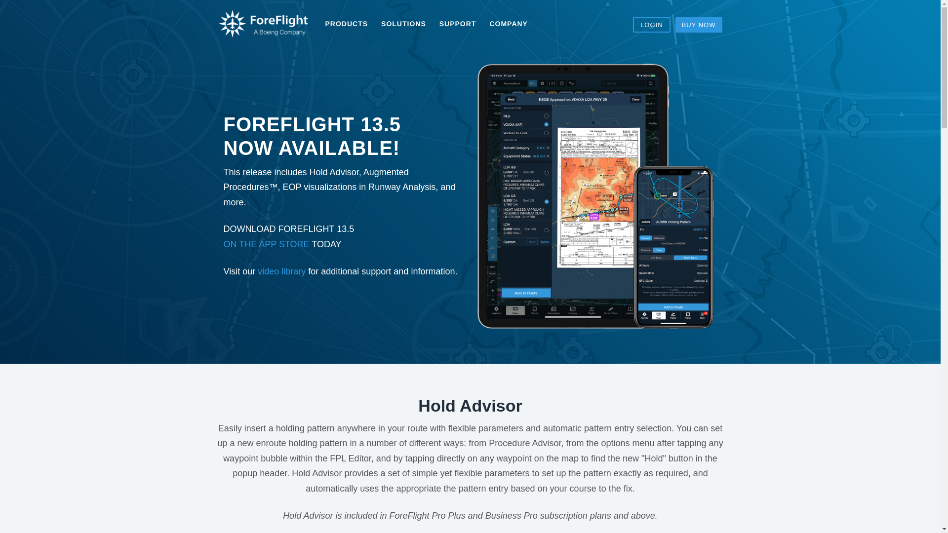  Describe the element at coordinates (699, 24) in the screenshot. I see `BUY NOW` at that location.